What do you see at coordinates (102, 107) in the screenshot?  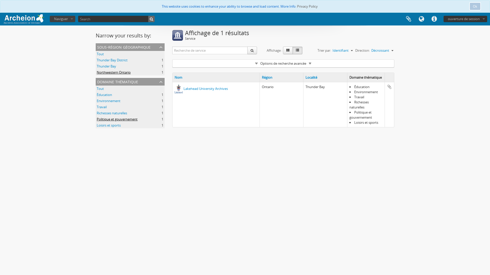 I see `Travail` at bounding box center [102, 107].